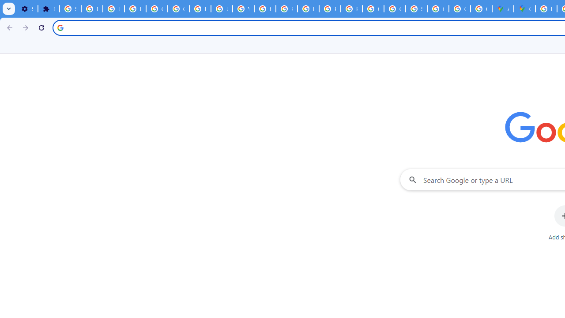  I want to click on Privacy Help Center - Policies Help, so click(286, 9).